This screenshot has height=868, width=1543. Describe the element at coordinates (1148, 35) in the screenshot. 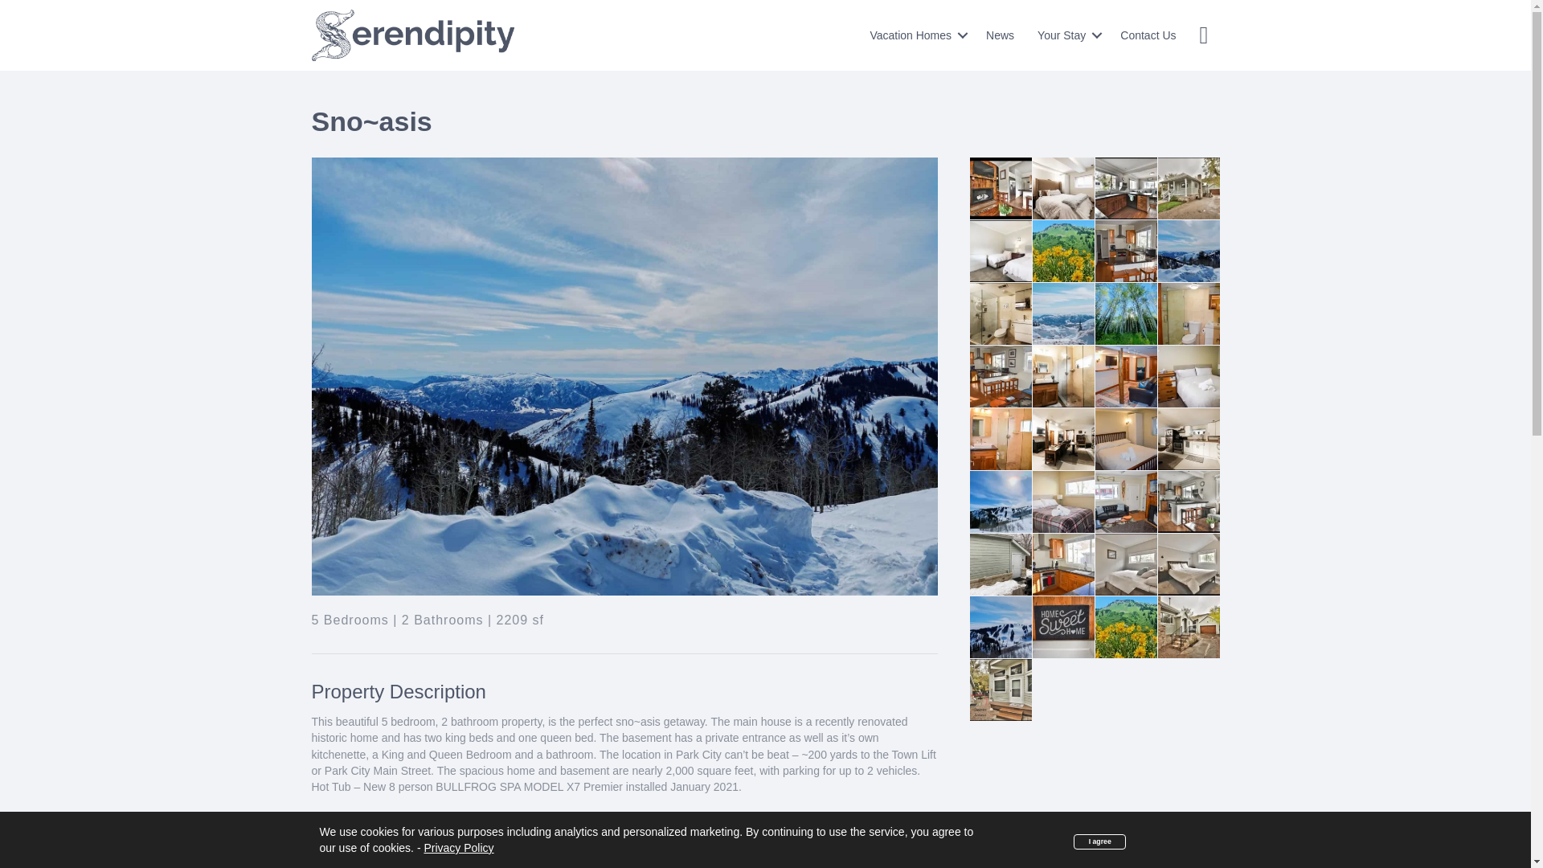

I see `Contact Us` at that location.